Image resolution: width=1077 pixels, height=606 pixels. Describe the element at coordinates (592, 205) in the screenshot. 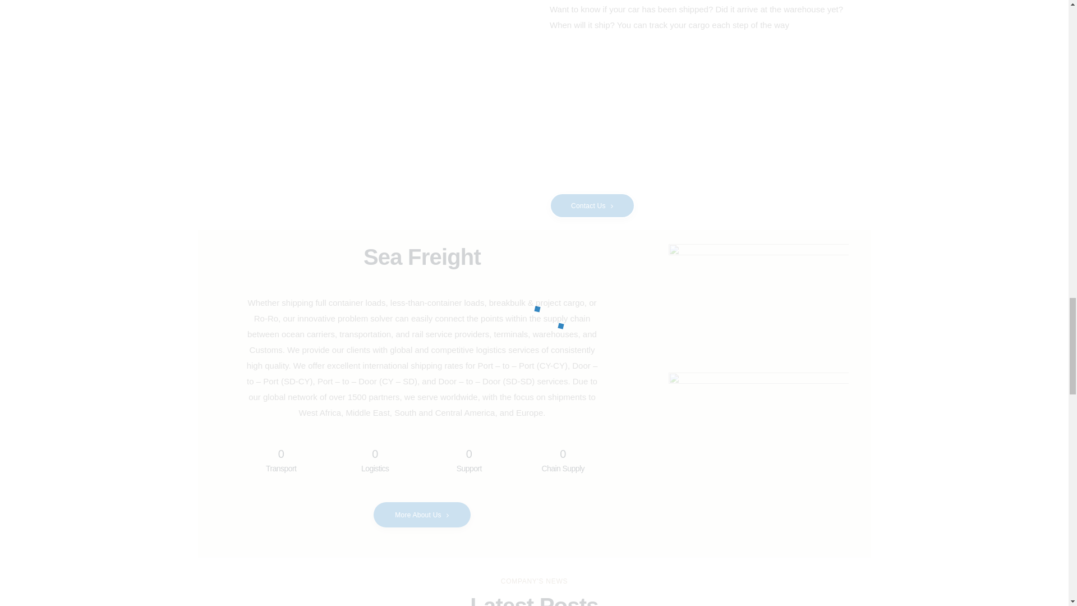

I see `Contact Us` at that location.